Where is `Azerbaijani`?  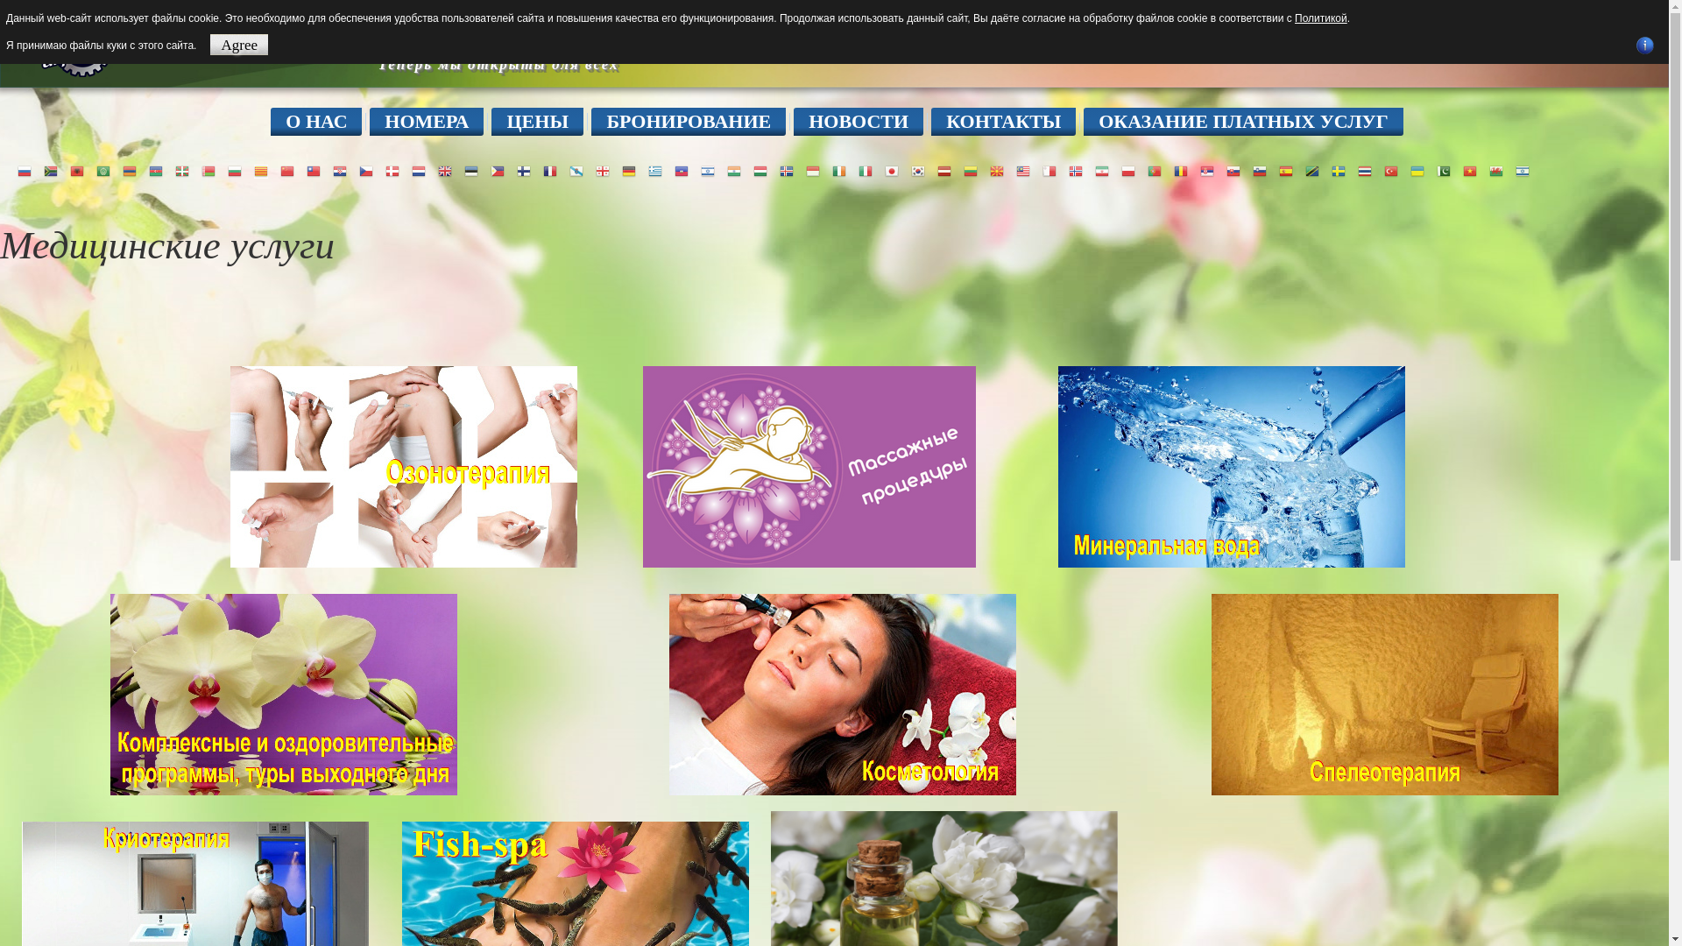
Azerbaijani is located at coordinates (156, 170).